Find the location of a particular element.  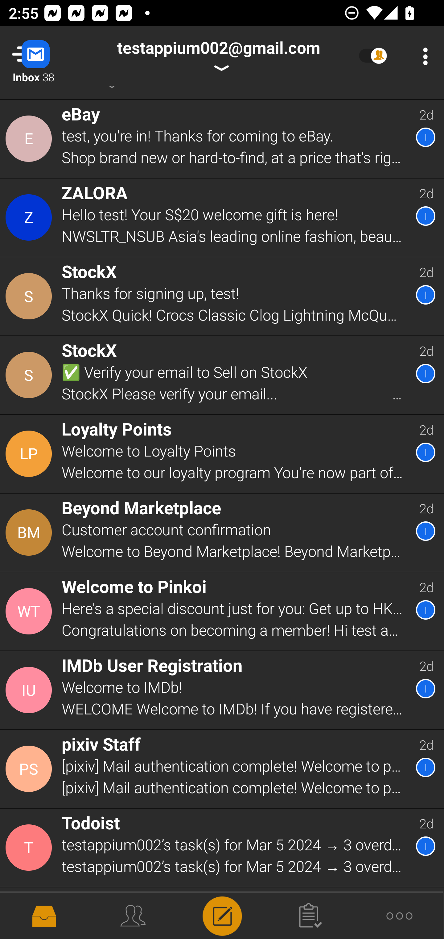

Contact Details is located at coordinates (30, 296).